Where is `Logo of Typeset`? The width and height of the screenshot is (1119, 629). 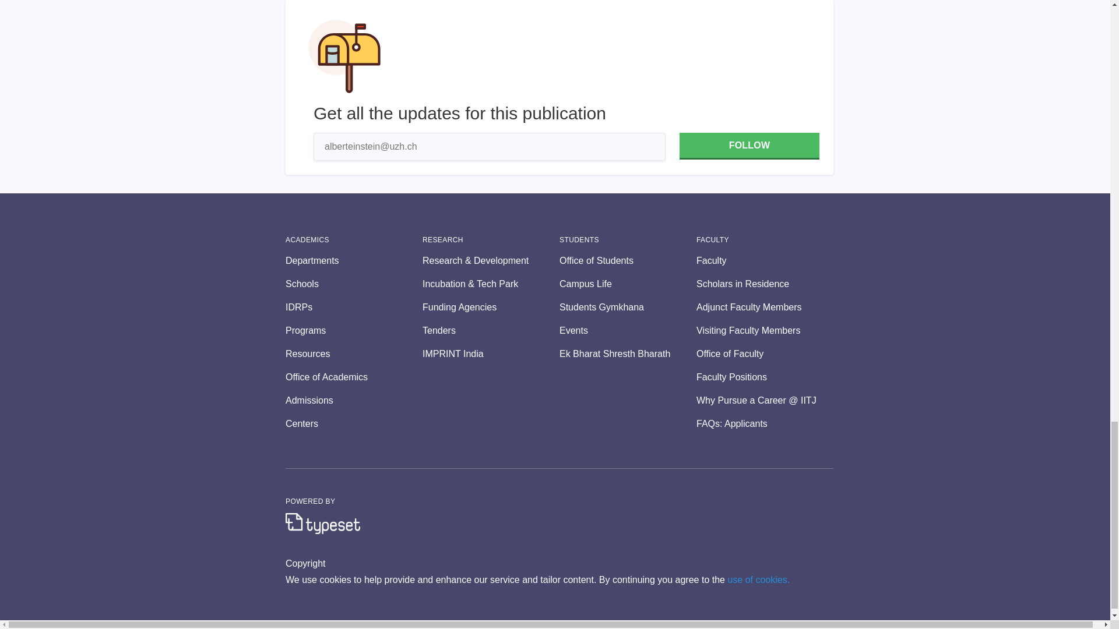
Logo of Typeset is located at coordinates (323, 523).